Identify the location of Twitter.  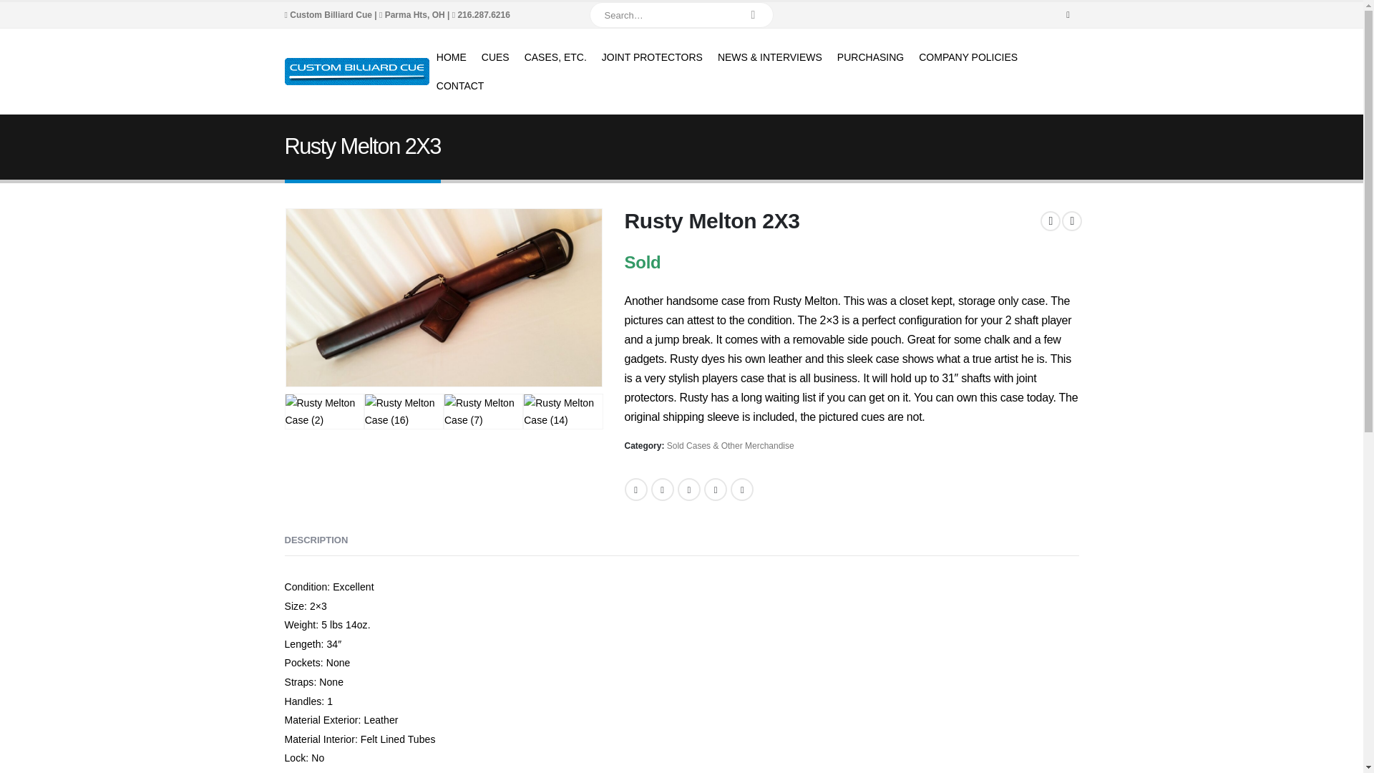
(663, 490).